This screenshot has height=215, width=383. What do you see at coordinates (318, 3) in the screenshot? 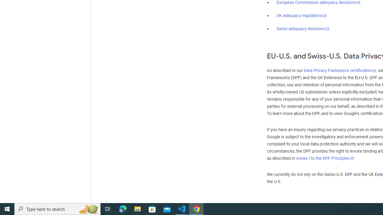
I see `European Commission adequacy decisions` at bounding box center [318, 3].